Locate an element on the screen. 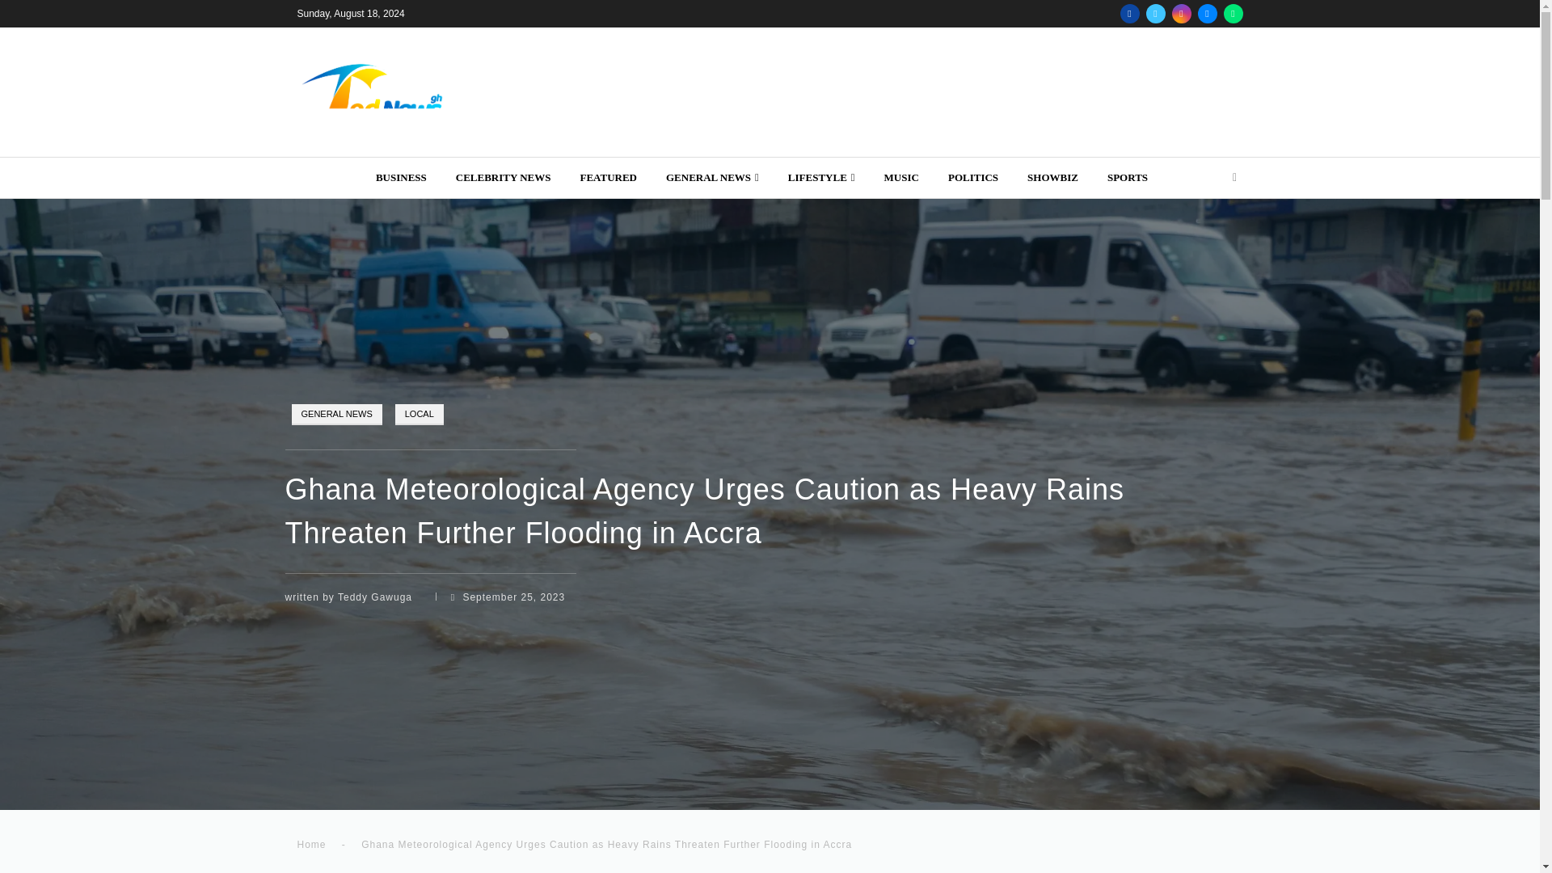 This screenshot has width=1552, height=873. SPORTS is located at coordinates (1128, 178).